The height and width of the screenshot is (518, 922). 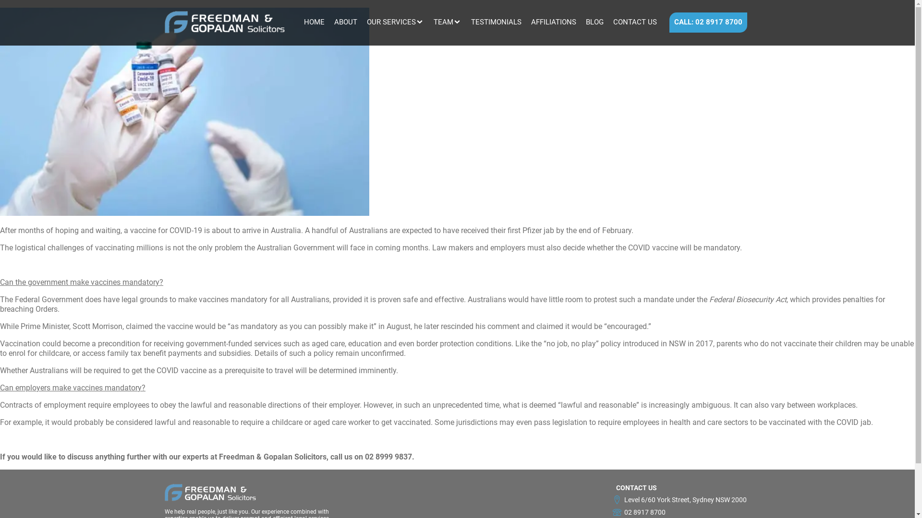 What do you see at coordinates (314, 22) in the screenshot?
I see `HOME` at bounding box center [314, 22].